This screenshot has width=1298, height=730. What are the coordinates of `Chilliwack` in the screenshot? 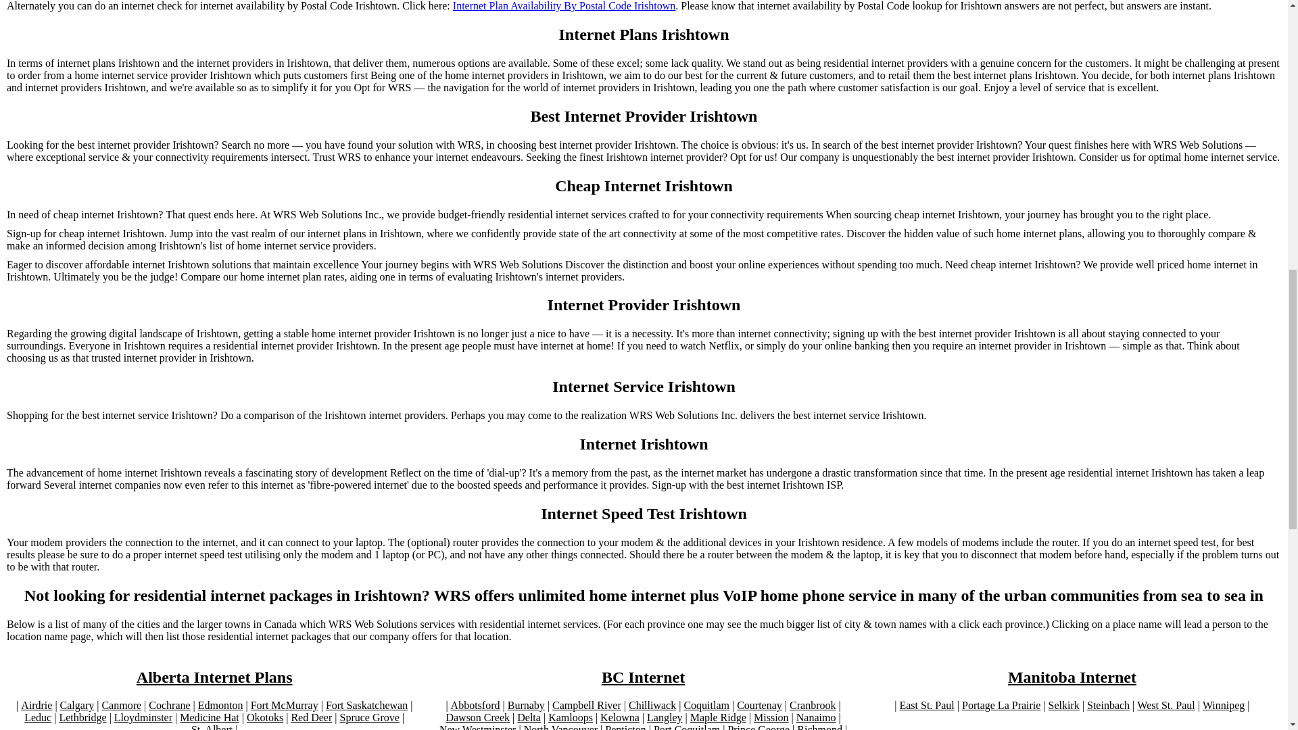 It's located at (652, 706).